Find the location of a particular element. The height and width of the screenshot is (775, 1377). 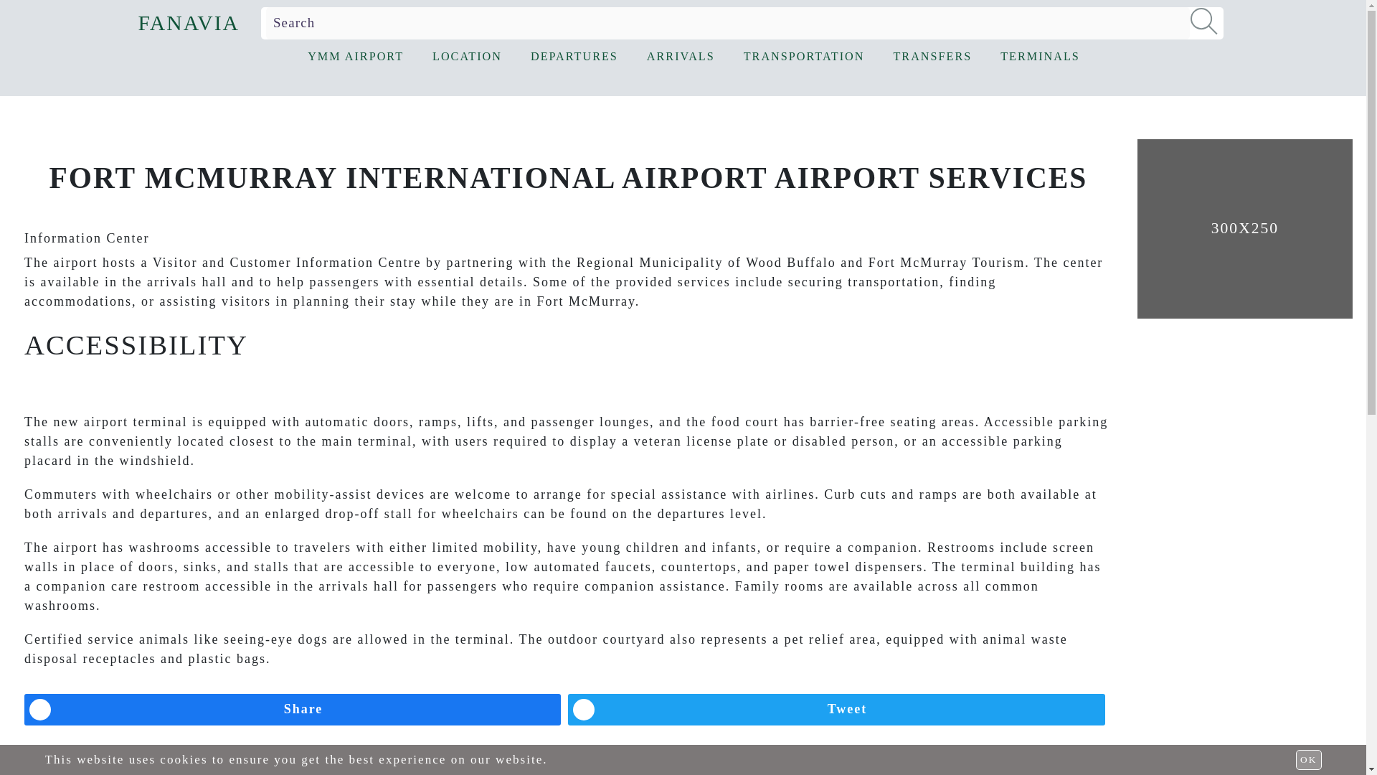

ARRIVALS is located at coordinates (681, 57).